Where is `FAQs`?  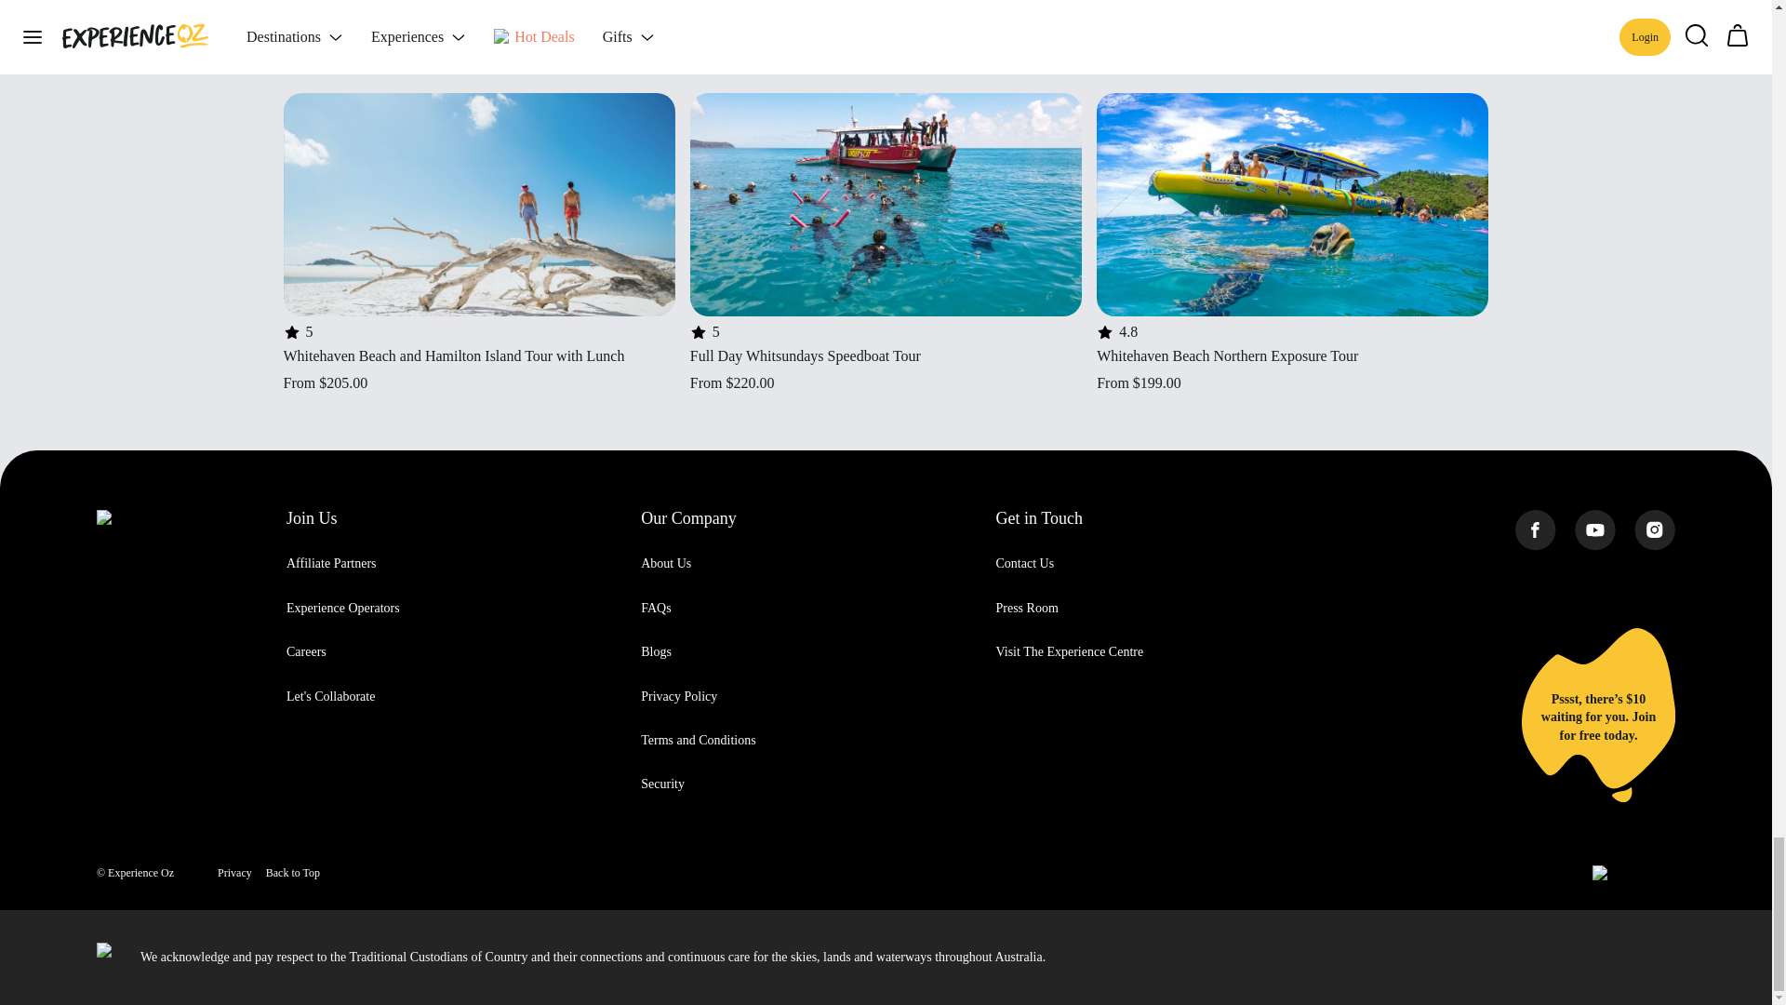 FAQs is located at coordinates (656, 607).